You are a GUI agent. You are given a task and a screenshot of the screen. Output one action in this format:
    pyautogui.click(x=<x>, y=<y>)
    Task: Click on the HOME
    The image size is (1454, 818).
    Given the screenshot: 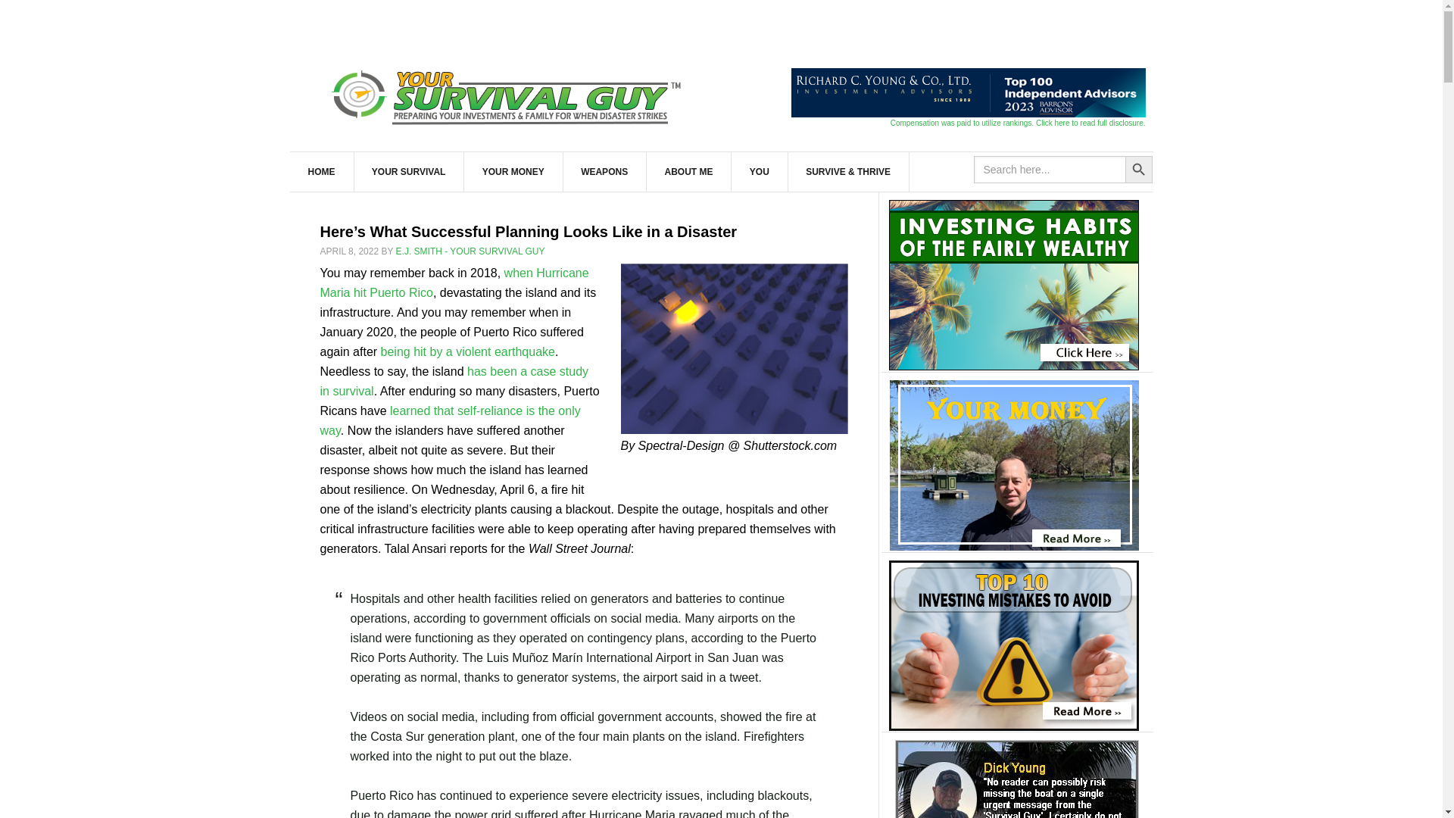 What is the action you would take?
    pyautogui.click(x=321, y=171)
    